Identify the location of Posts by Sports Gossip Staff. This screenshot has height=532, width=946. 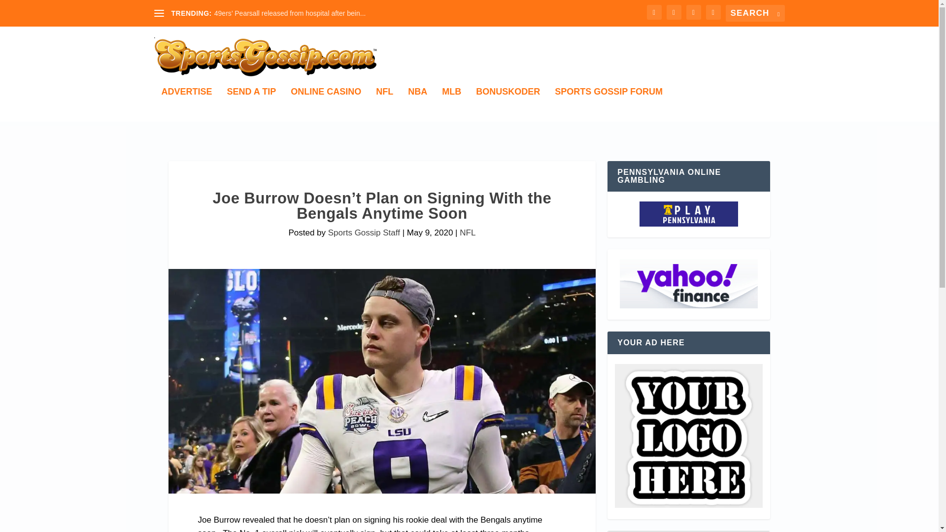
(364, 233).